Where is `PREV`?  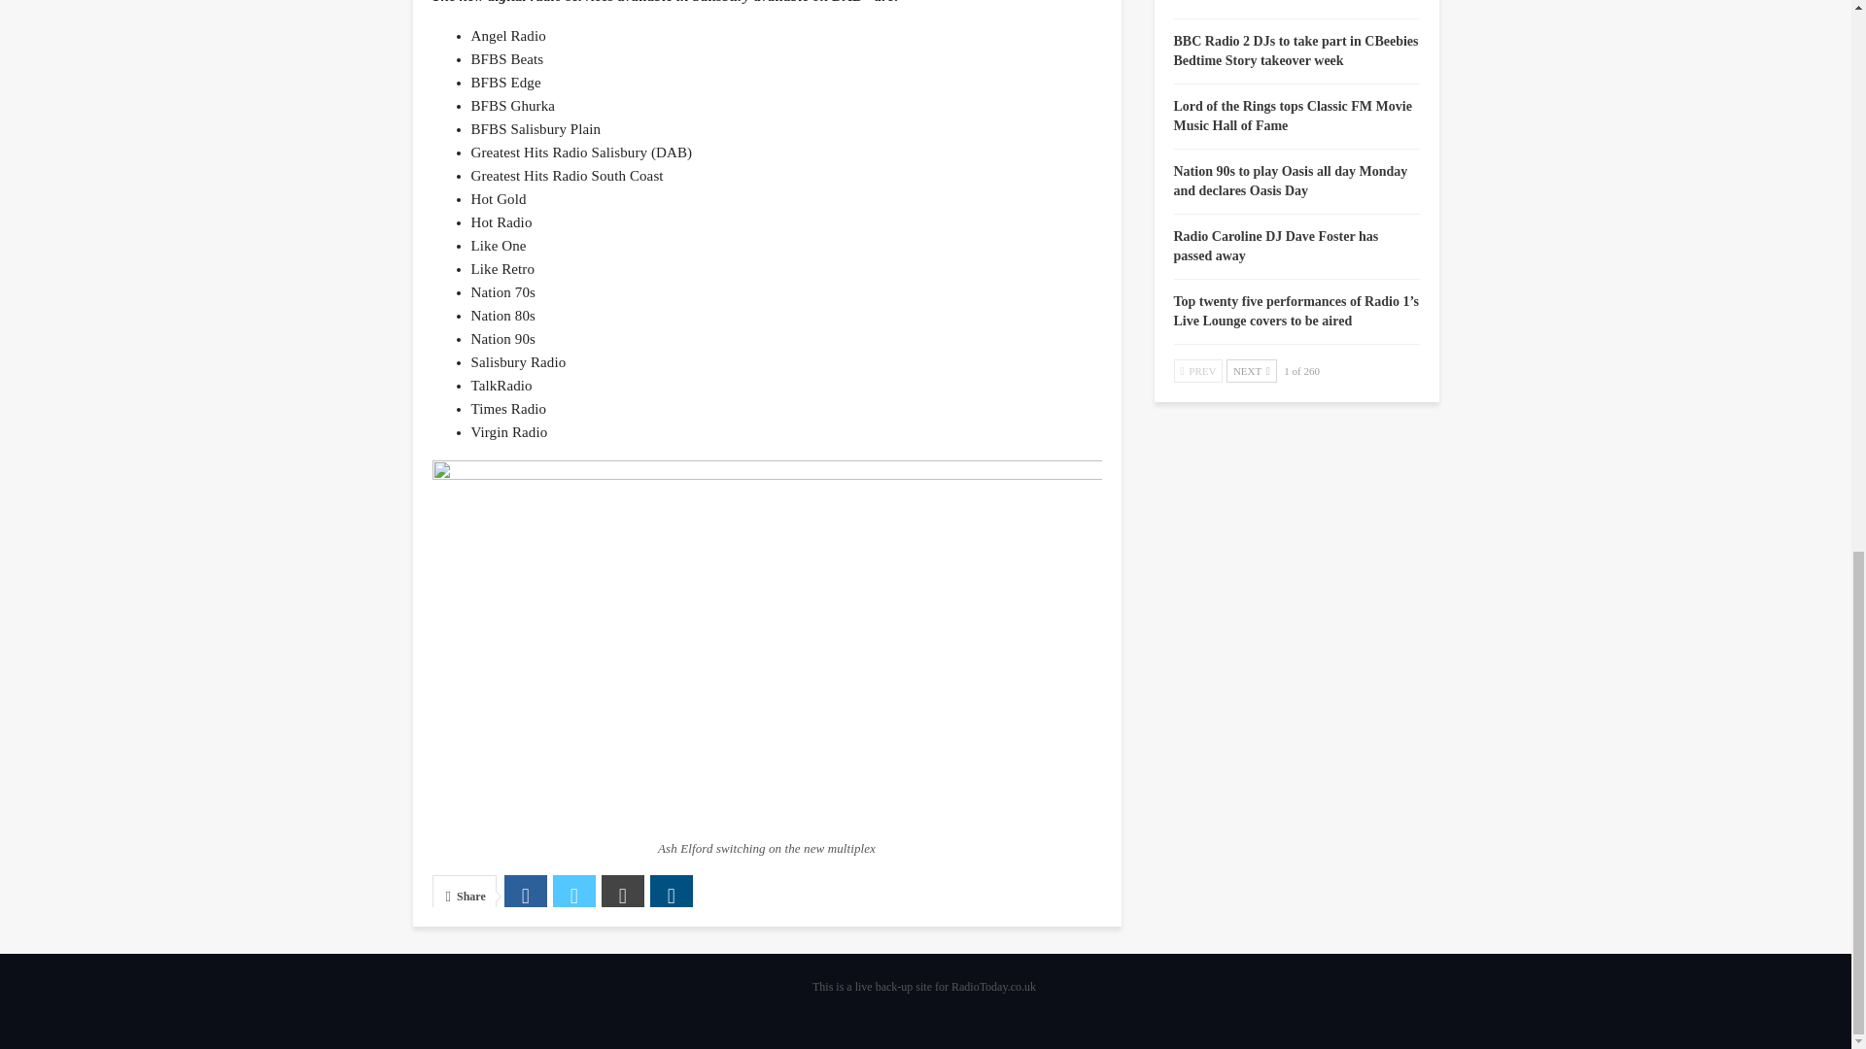 PREV is located at coordinates (1198, 371).